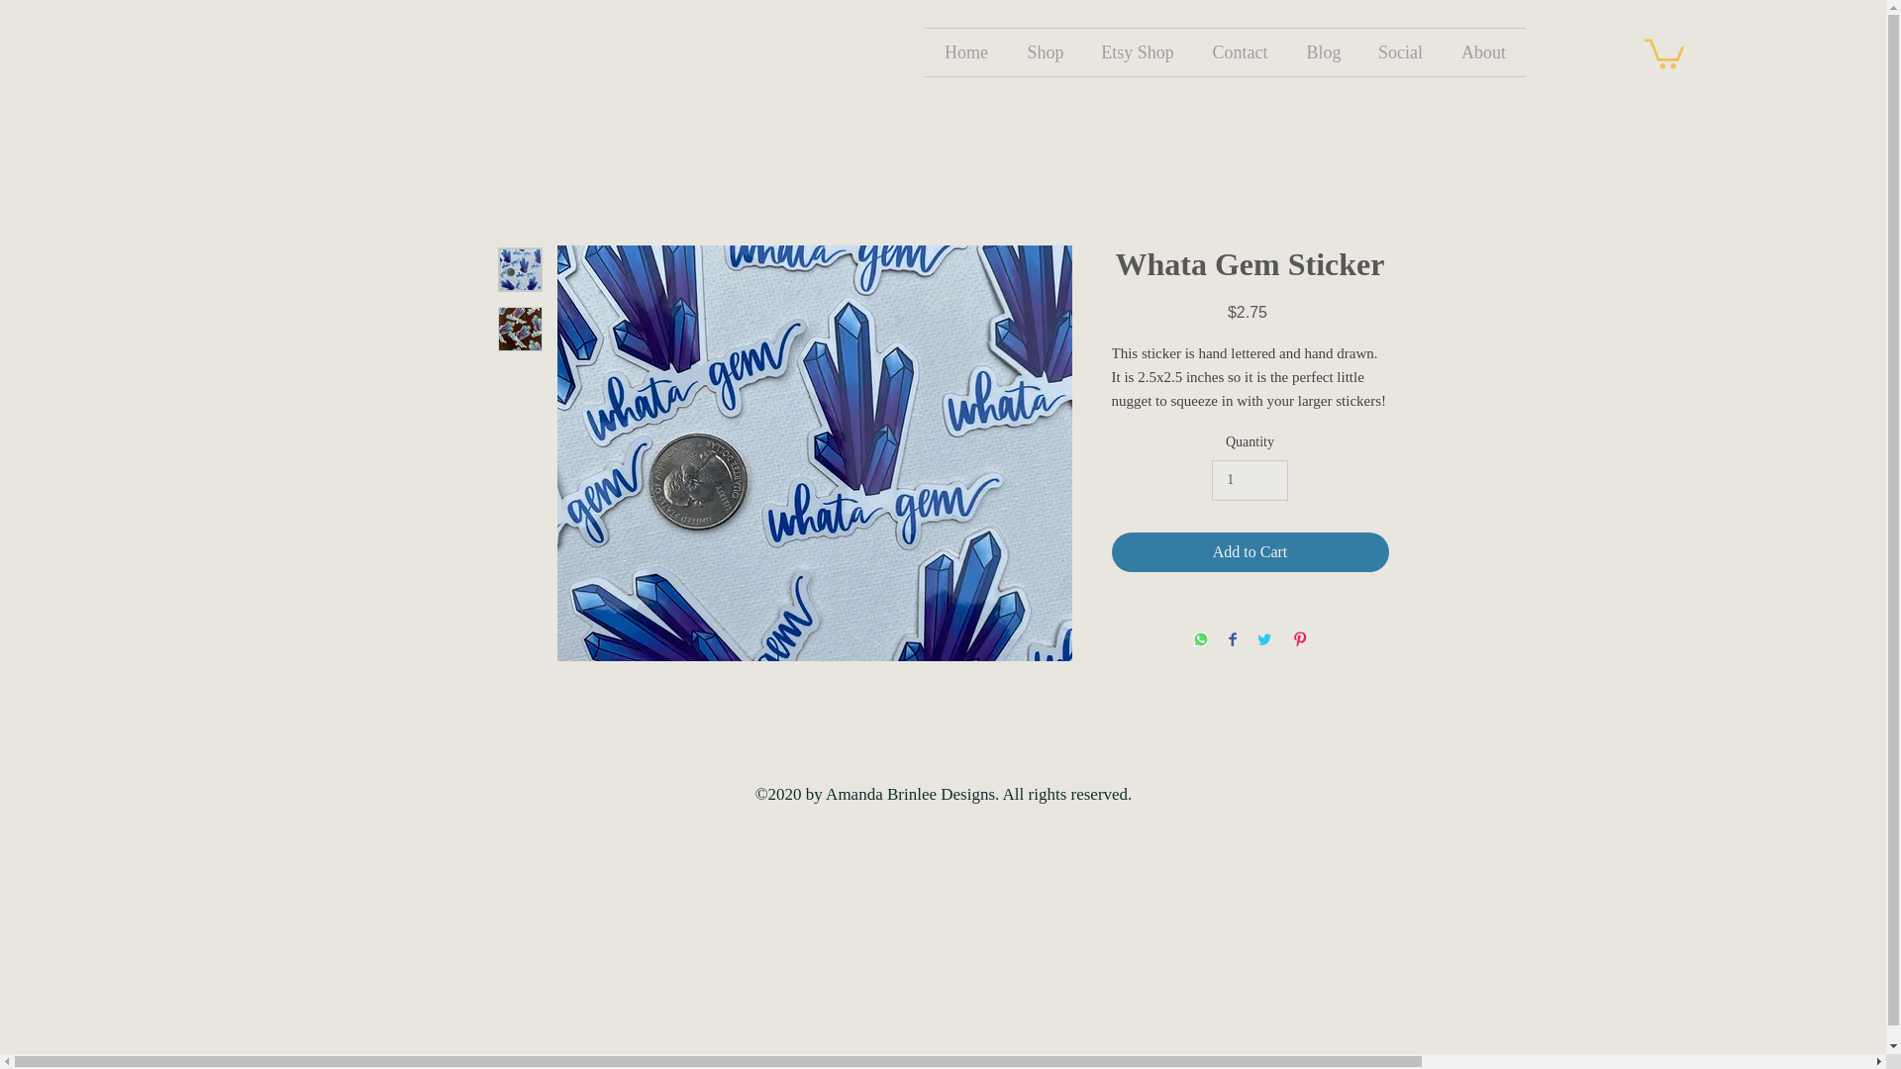  Describe the element at coordinates (1894, 79) in the screenshot. I see `Home` at that location.